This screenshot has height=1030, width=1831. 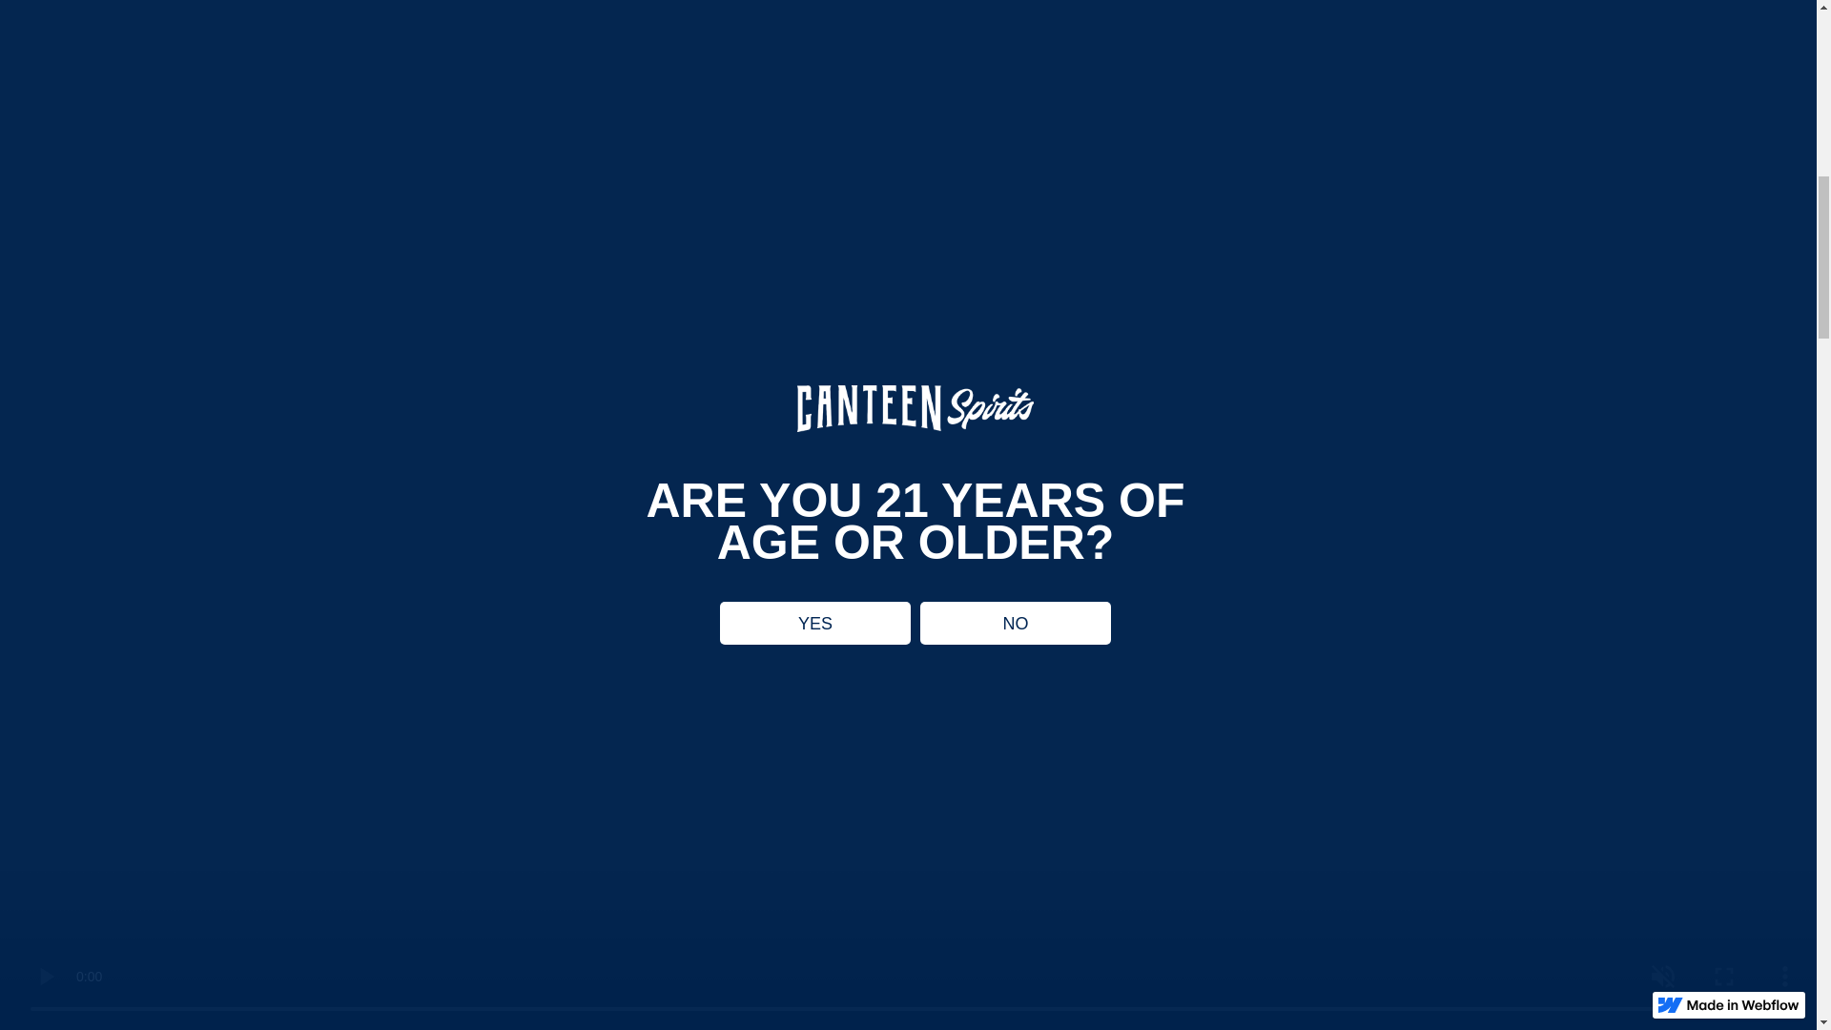 I want to click on SUBMIT, so click(x=908, y=699).